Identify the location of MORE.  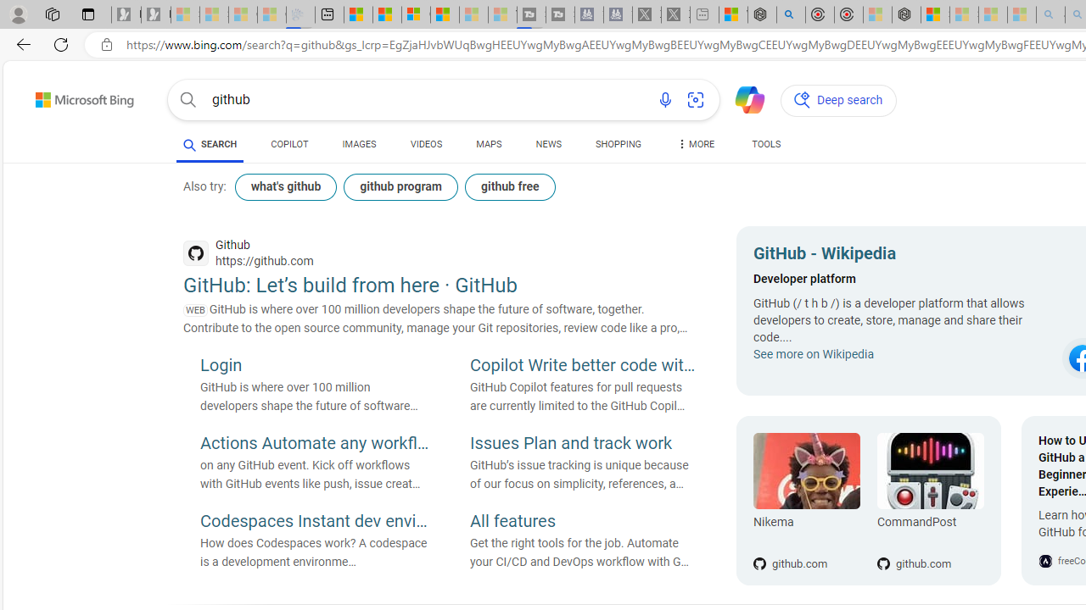
(696, 147).